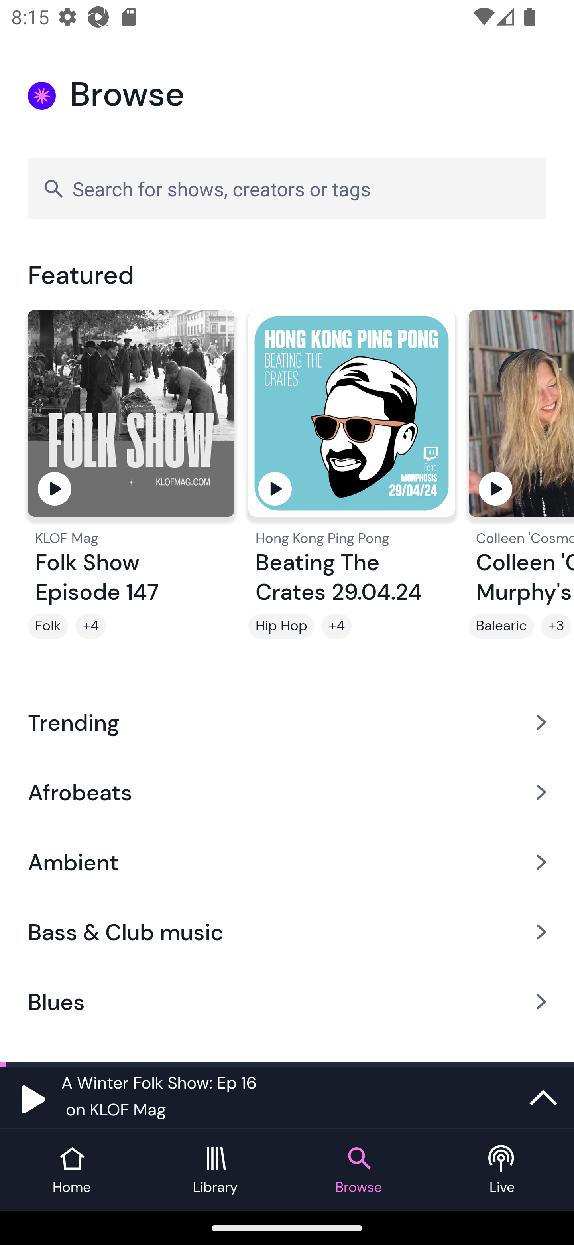 The width and height of the screenshot is (574, 1245). Describe the element at coordinates (359, 1170) in the screenshot. I see `Browse tab Browse` at that location.